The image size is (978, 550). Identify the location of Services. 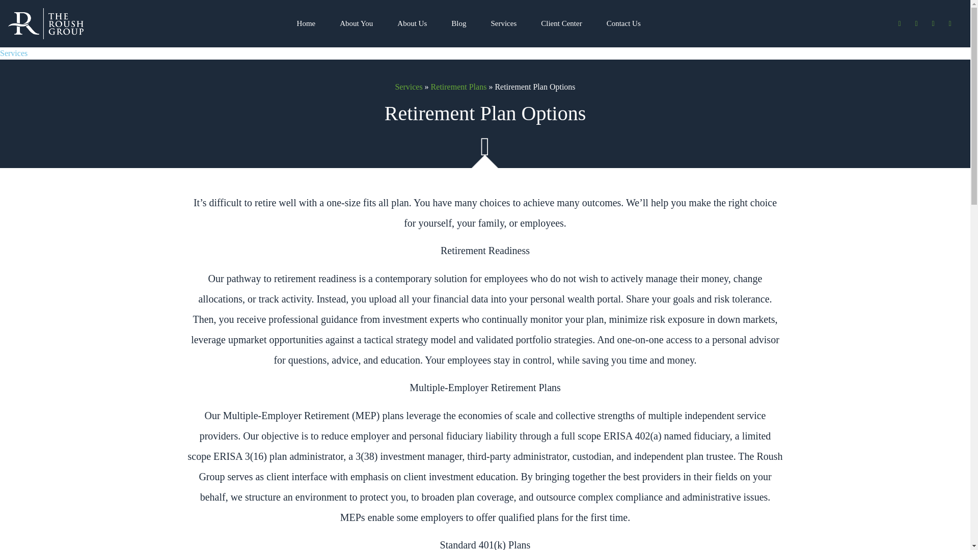
(503, 23).